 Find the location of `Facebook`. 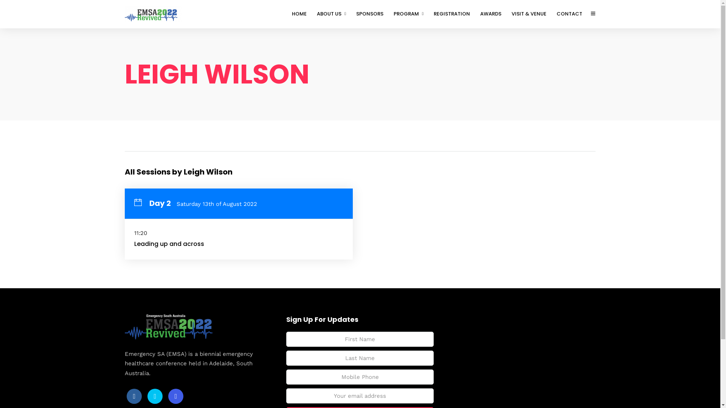

Facebook is located at coordinates (134, 396).